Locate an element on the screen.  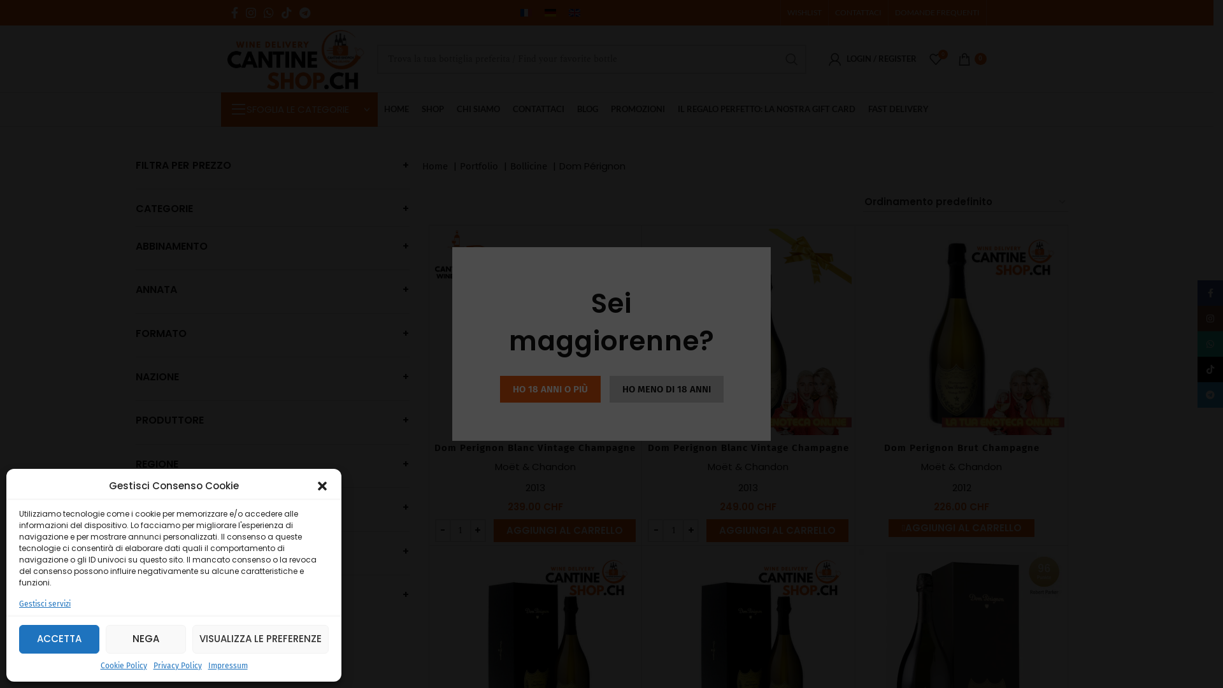
WISHLIST is located at coordinates (805, 13).